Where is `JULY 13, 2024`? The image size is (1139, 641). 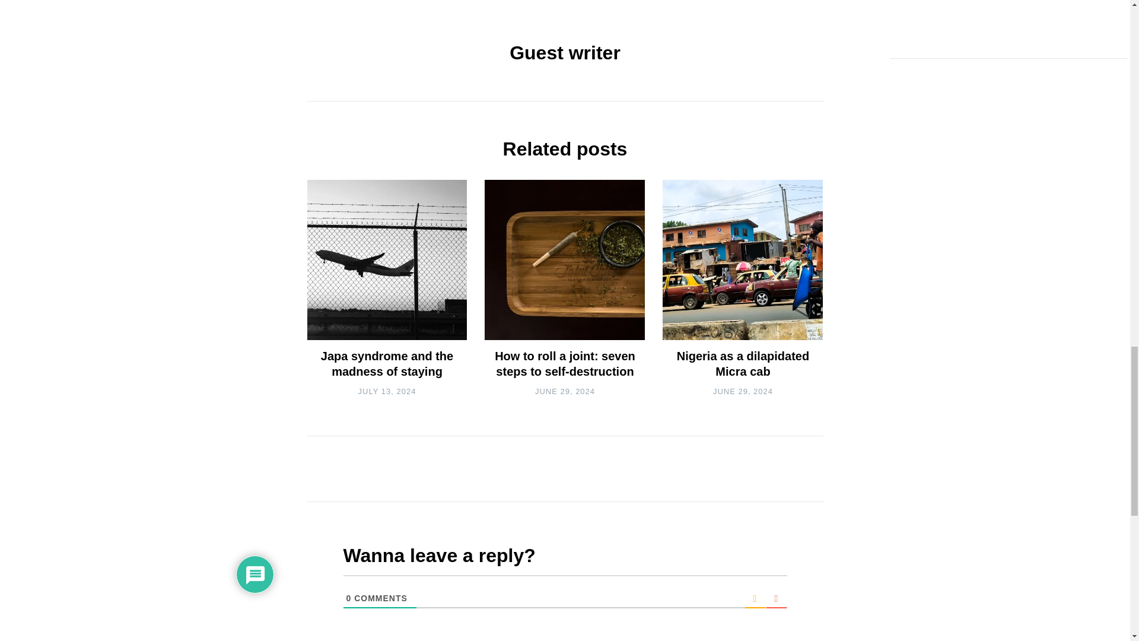 JULY 13, 2024 is located at coordinates (387, 392).